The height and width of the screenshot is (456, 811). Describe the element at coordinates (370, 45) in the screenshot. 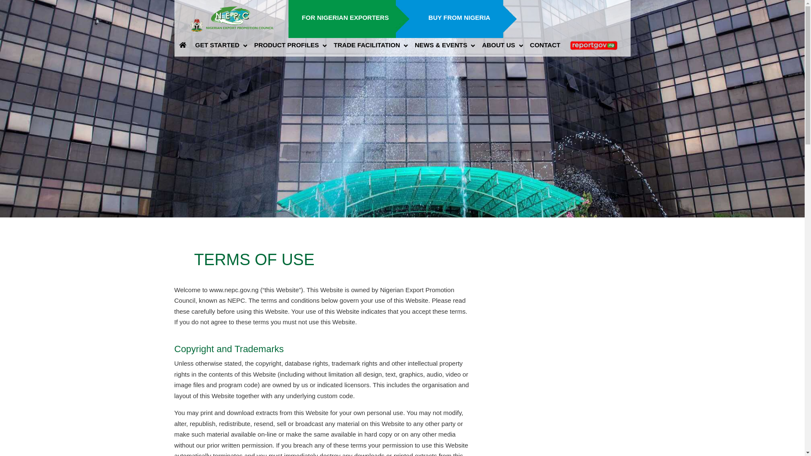

I see `TRADE FACILITATION` at that location.